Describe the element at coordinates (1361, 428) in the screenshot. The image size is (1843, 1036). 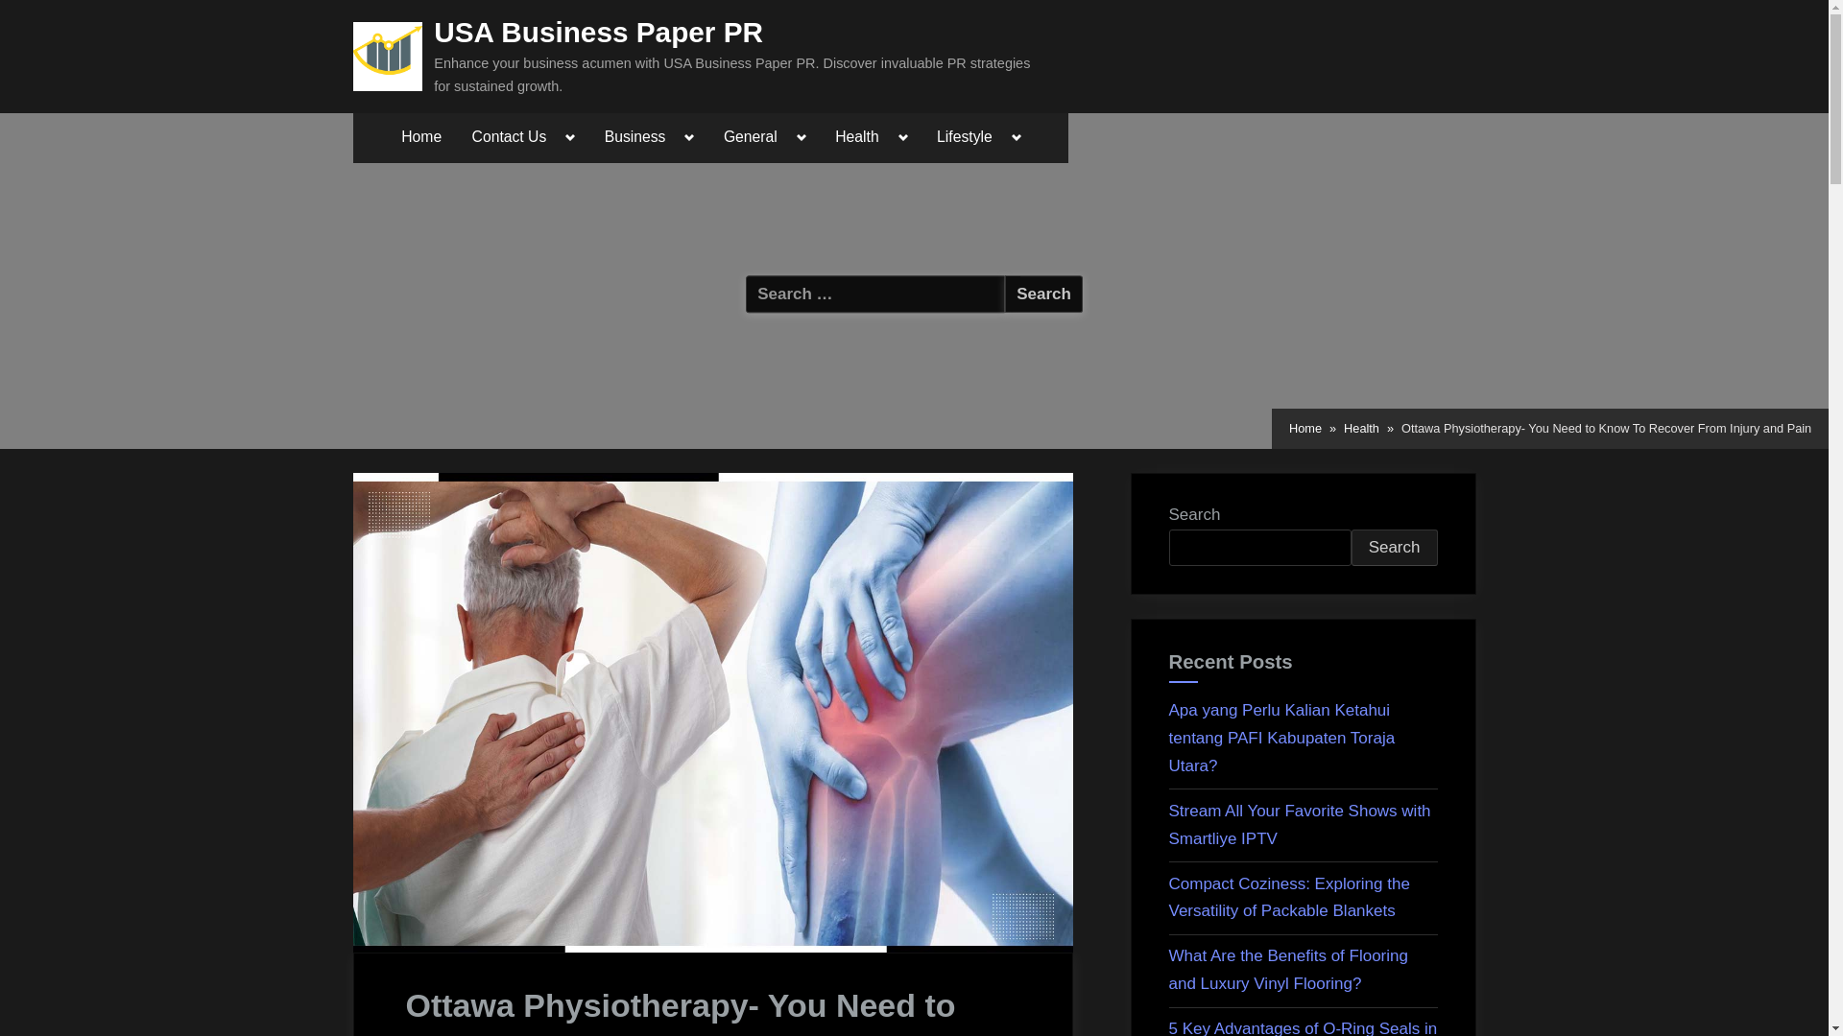
I see `Health` at that location.